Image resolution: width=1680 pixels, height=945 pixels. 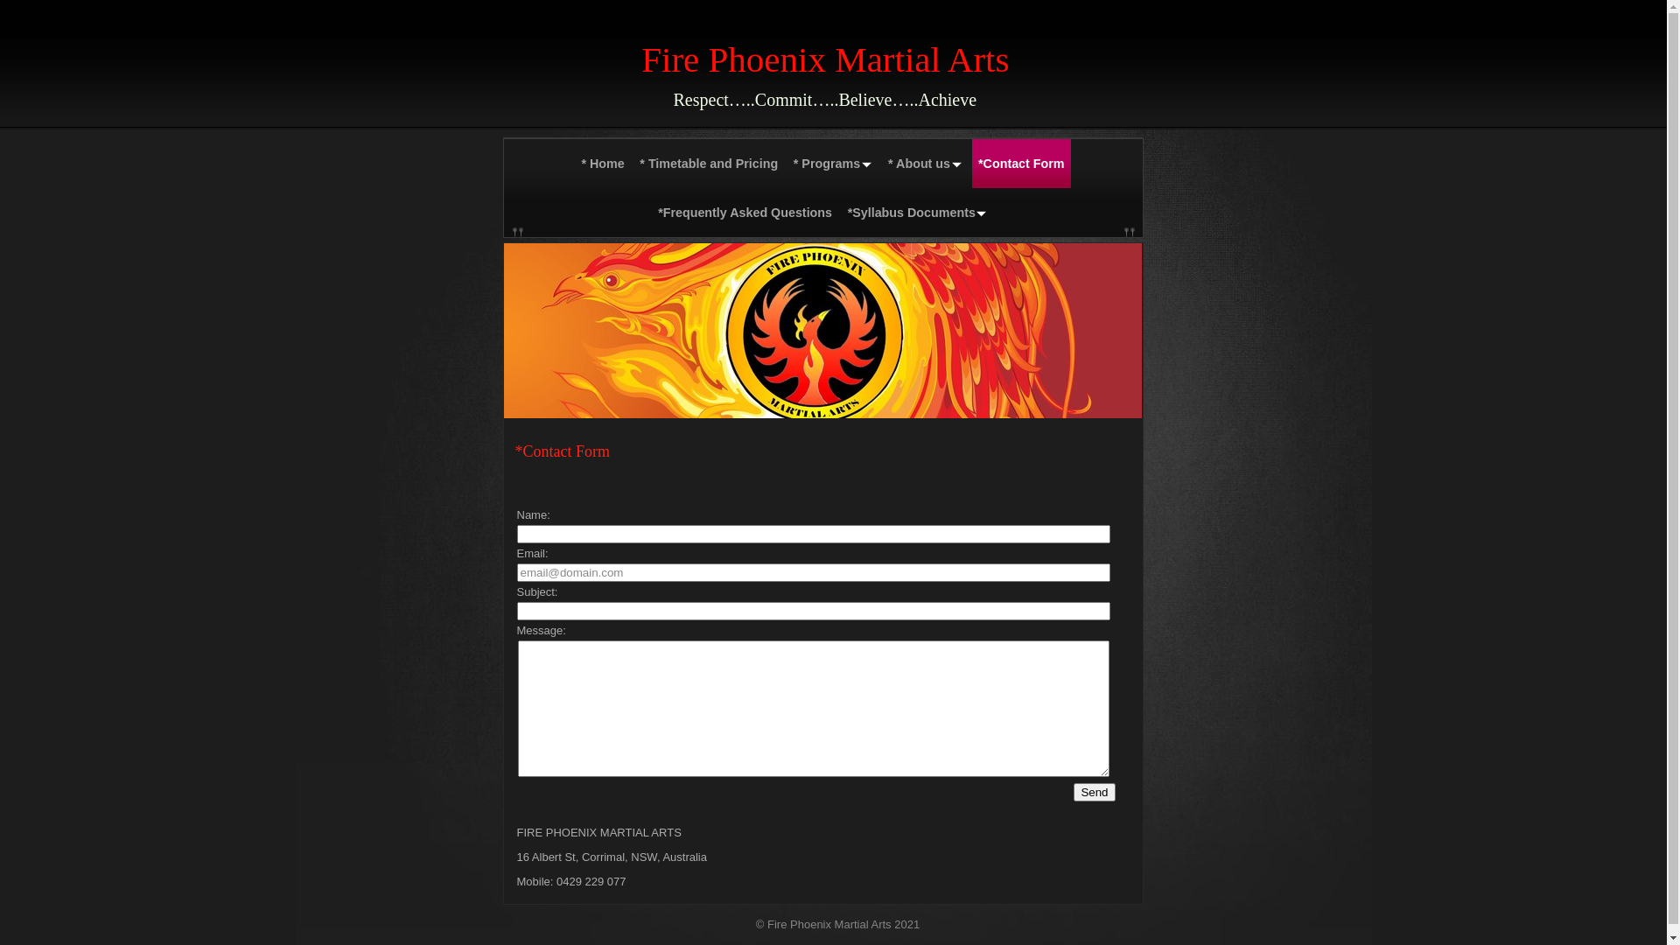 What do you see at coordinates (745, 213) in the screenshot?
I see `*Frequently Asked Questions` at bounding box center [745, 213].